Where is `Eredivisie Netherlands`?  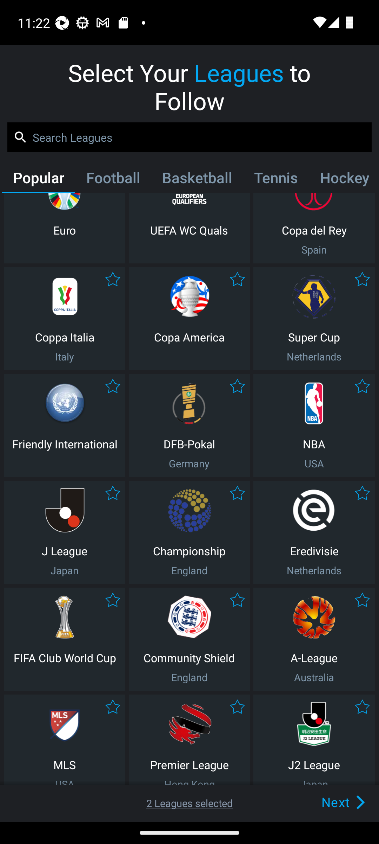 Eredivisie Netherlands is located at coordinates (314, 532).